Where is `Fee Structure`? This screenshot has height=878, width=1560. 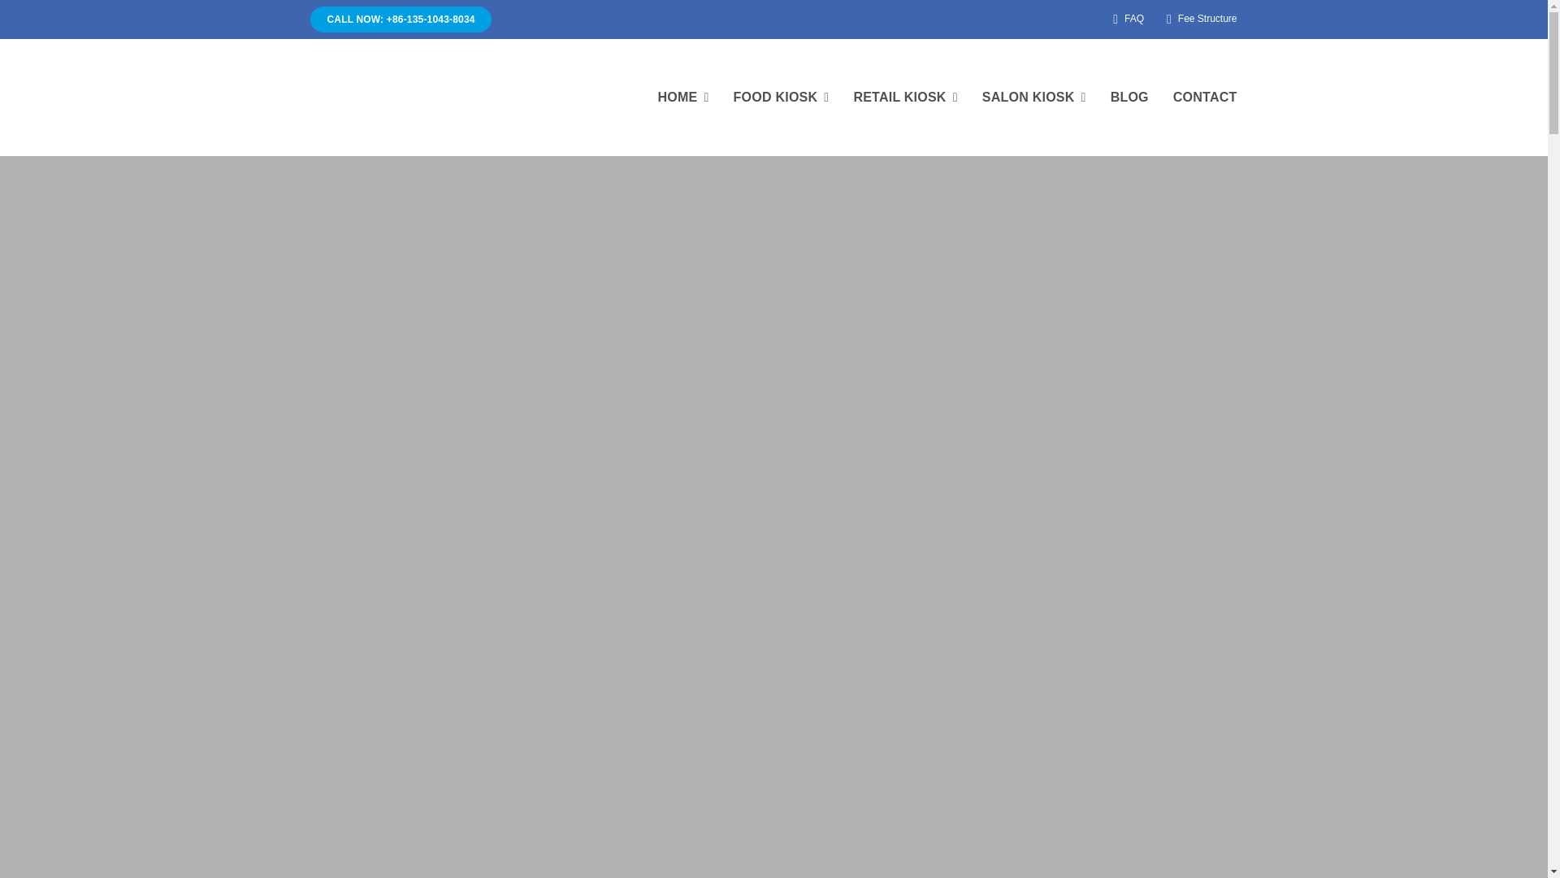 Fee Structure is located at coordinates (1198, 20).